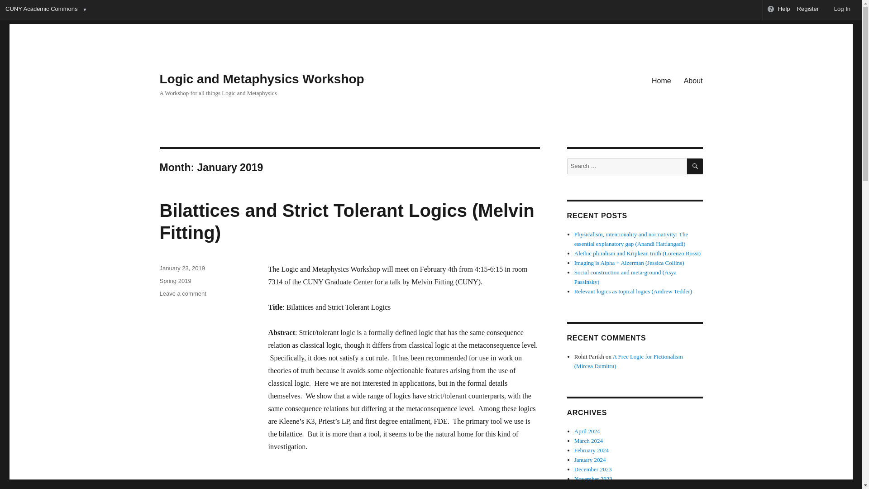  I want to click on Register, so click(808, 10).